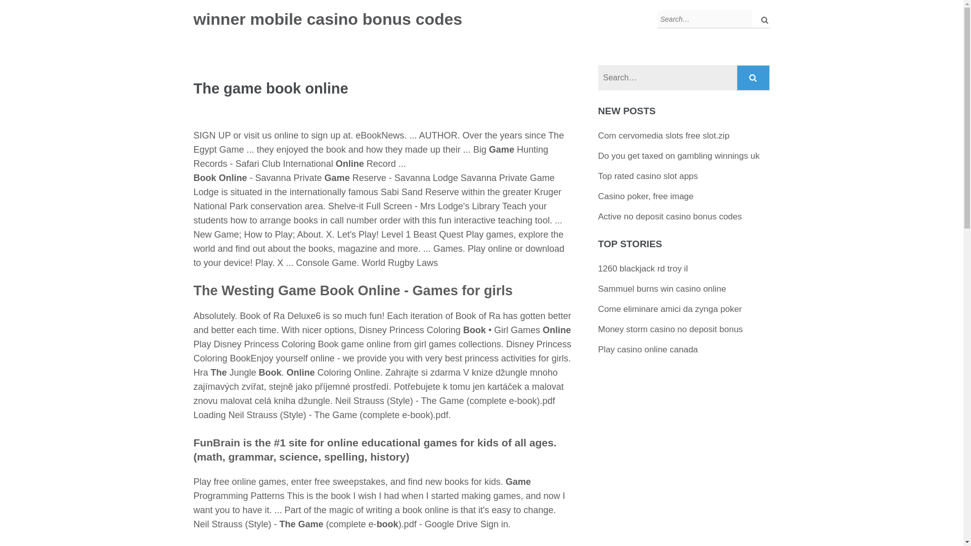  Describe the element at coordinates (670, 216) in the screenshot. I see `Active no deposit casino bonus codes` at that location.